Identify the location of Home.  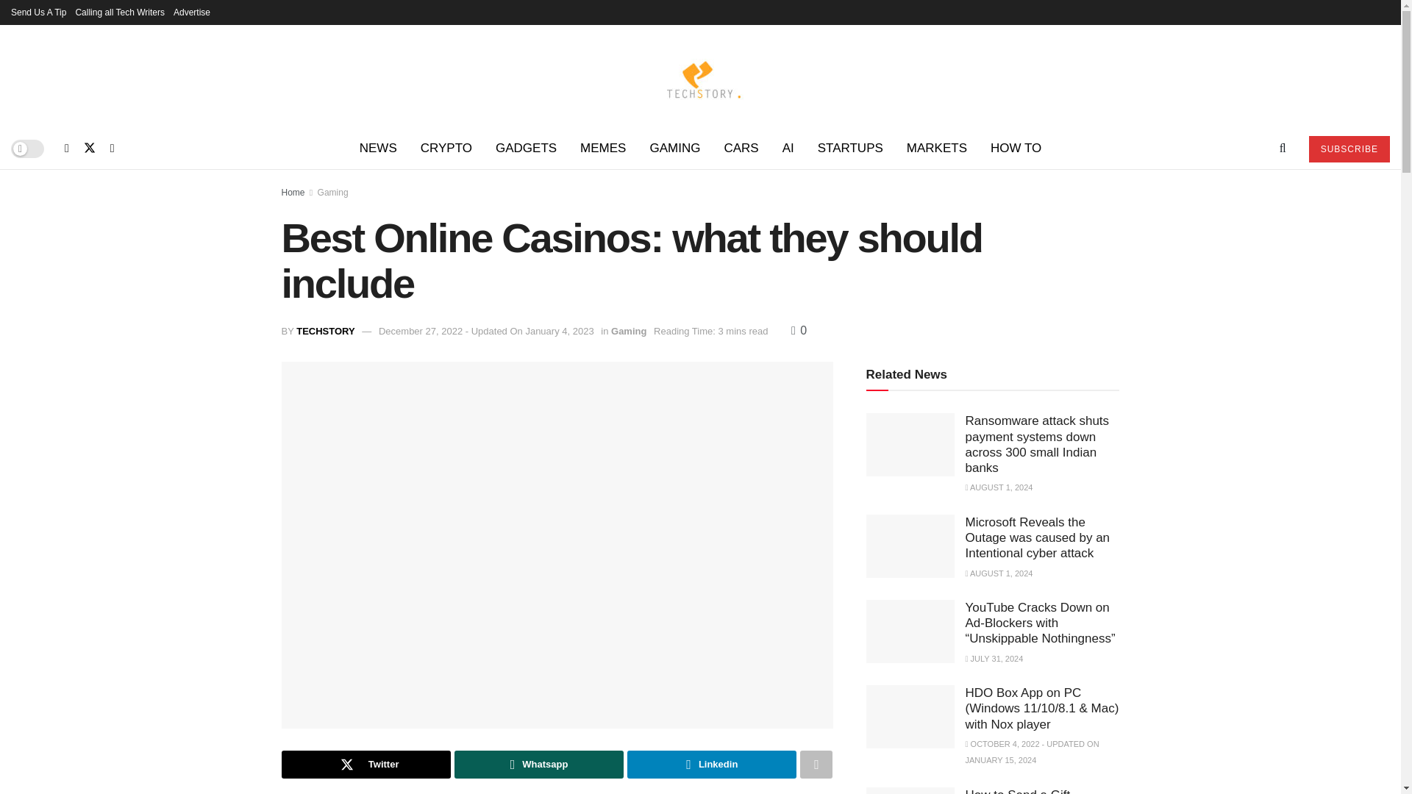
(293, 192).